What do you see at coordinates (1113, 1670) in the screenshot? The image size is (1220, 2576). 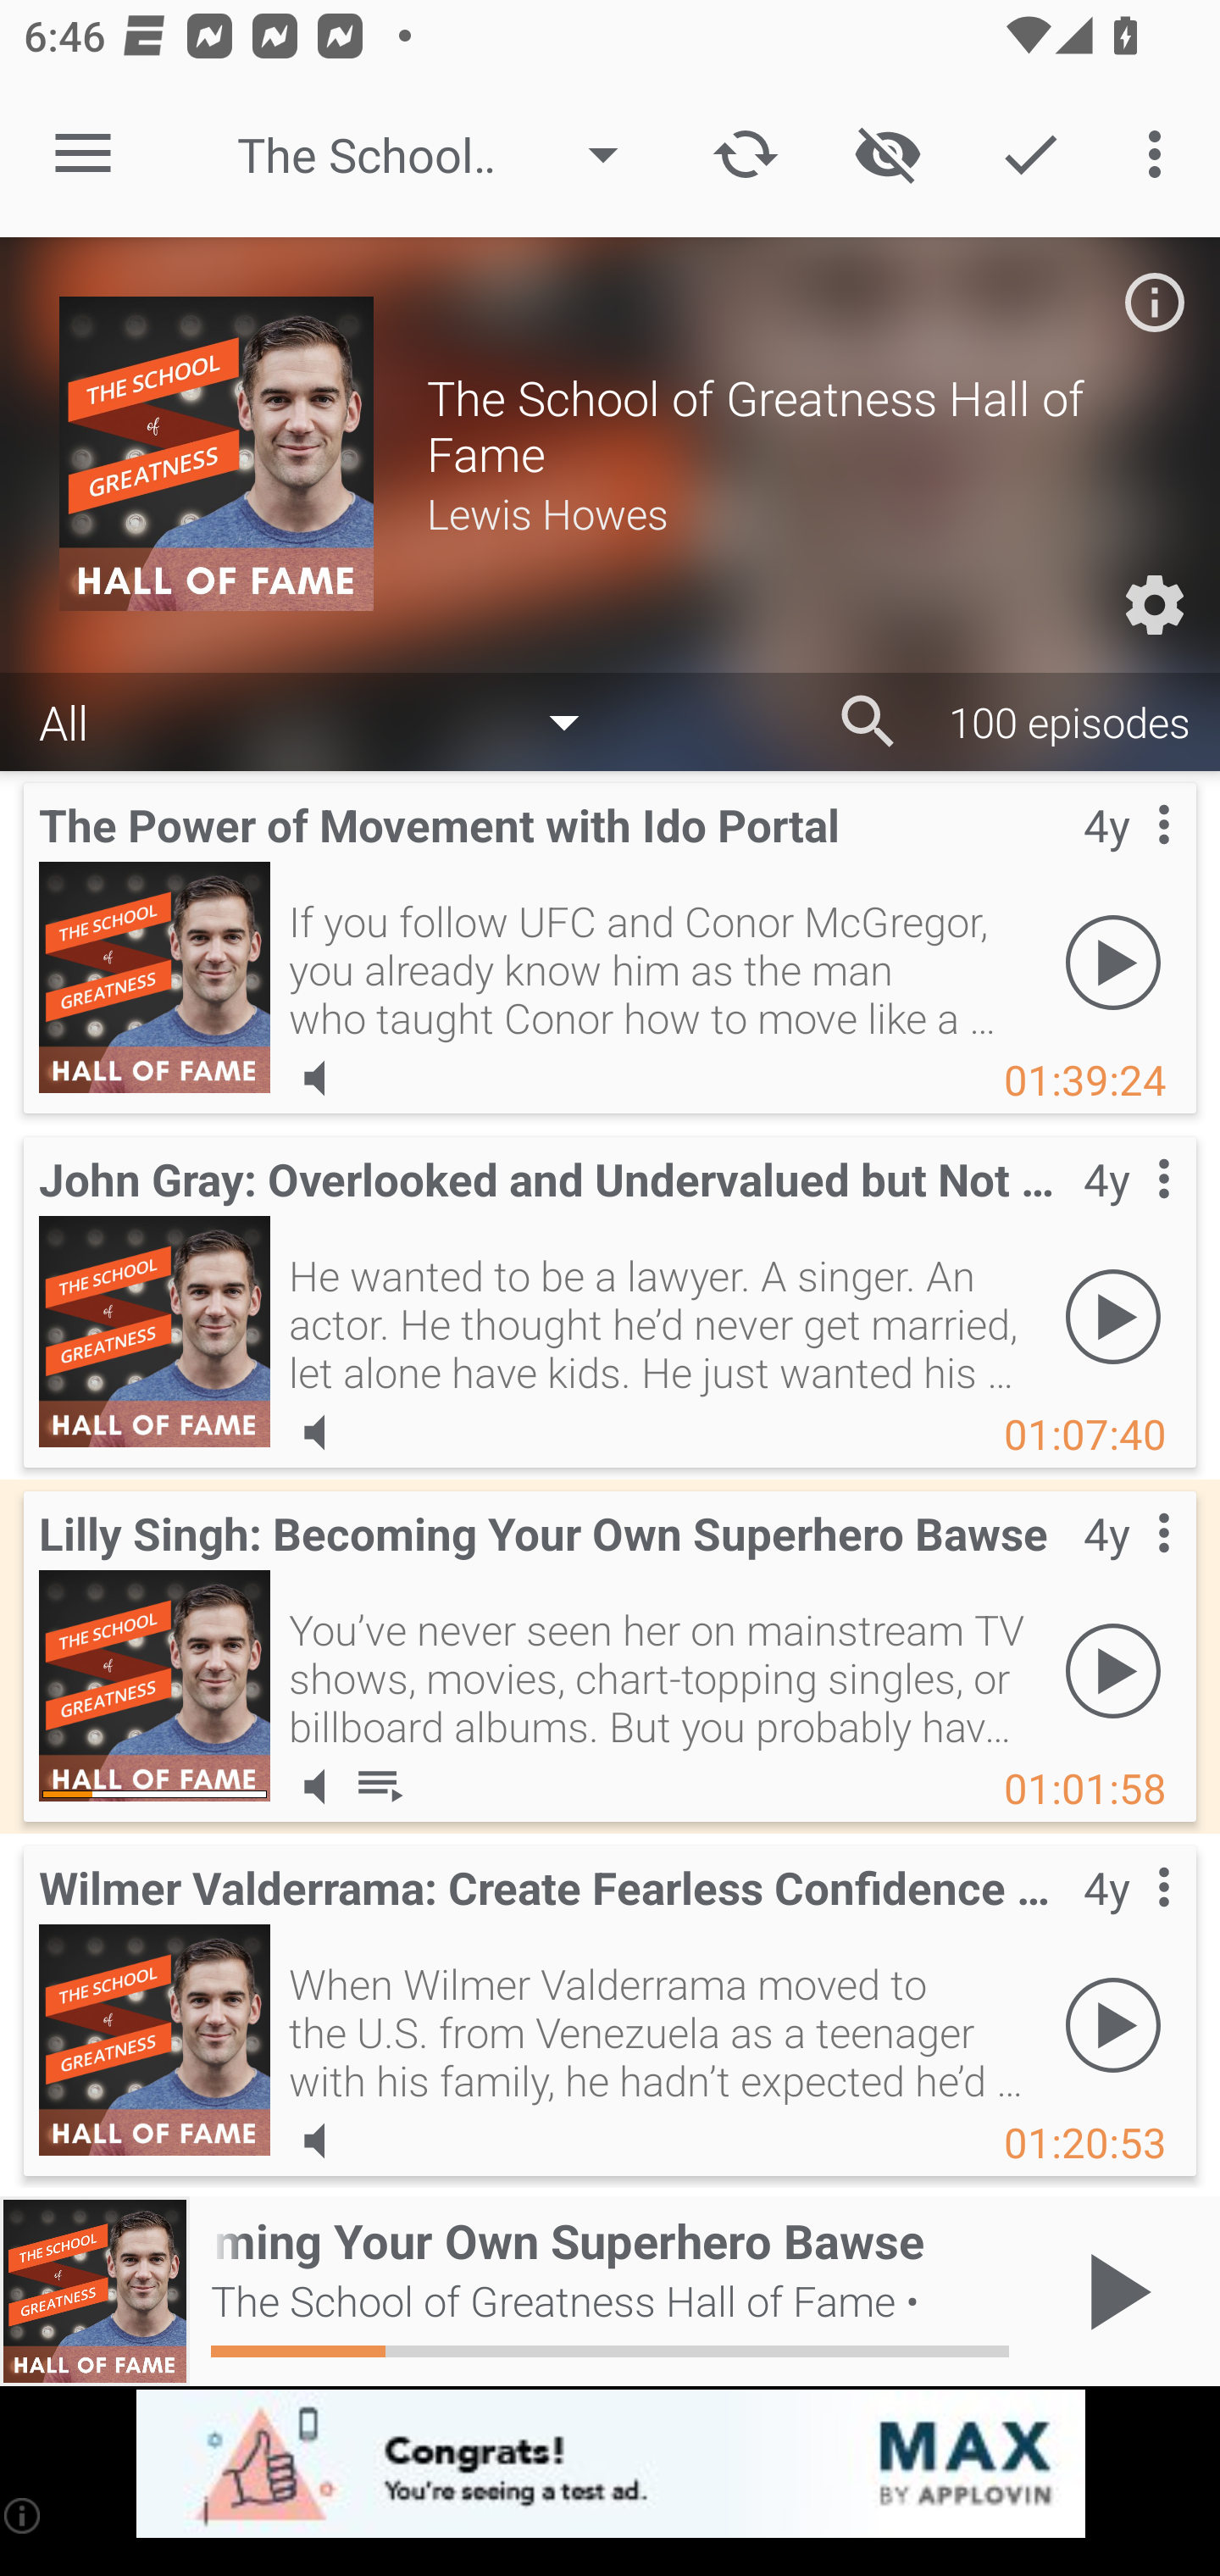 I see `Play` at bounding box center [1113, 1670].